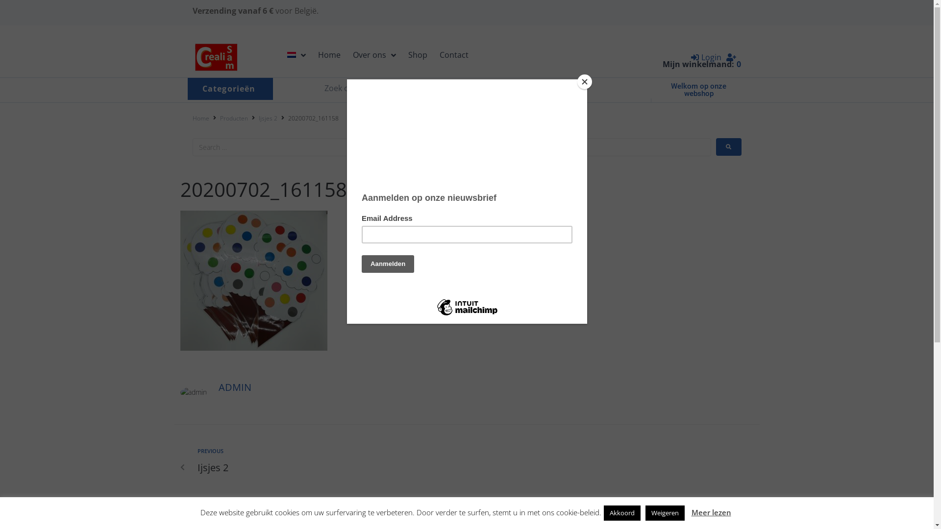 The image size is (941, 529). What do you see at coordinates (418, 55) in the screenshot?
I see `Shop` at bounding box center [418, 55].